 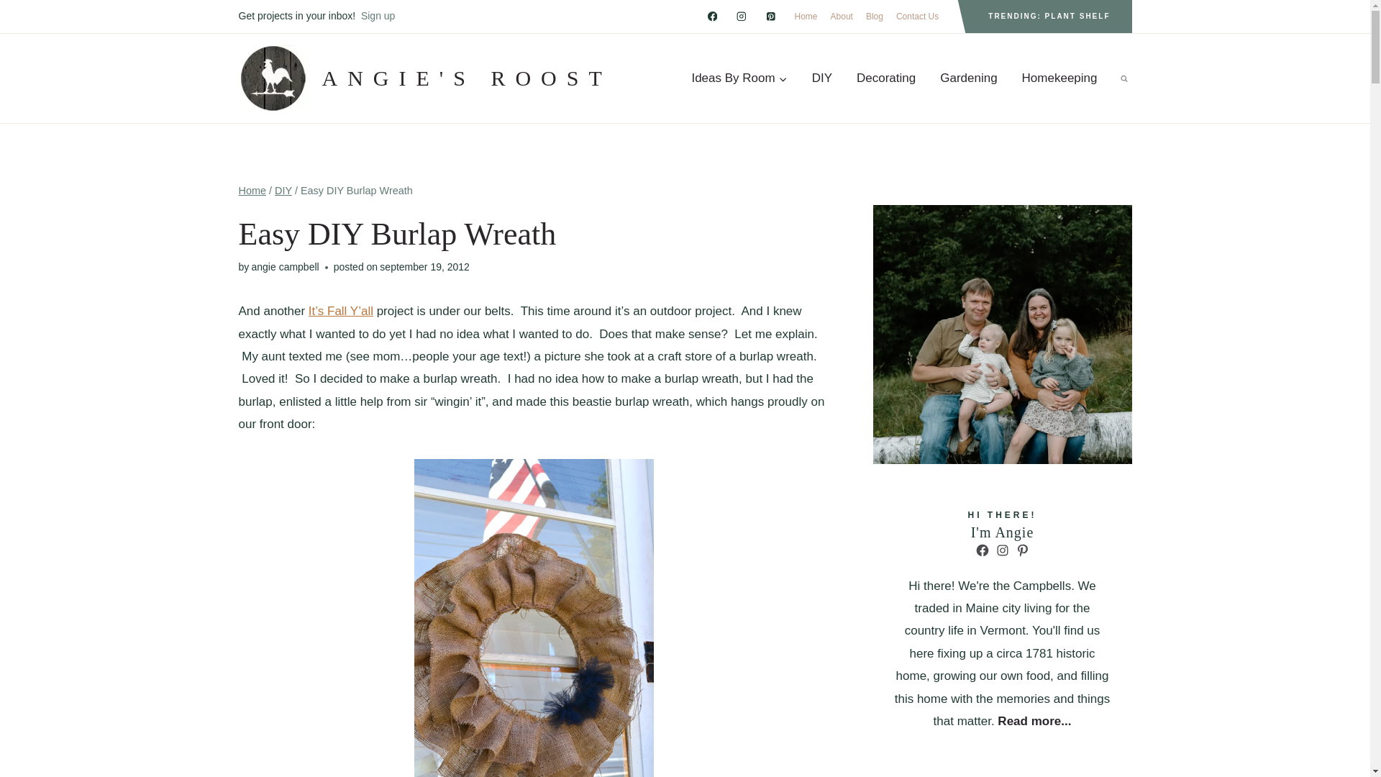 I want to click on About, so click(x=842, y=17).